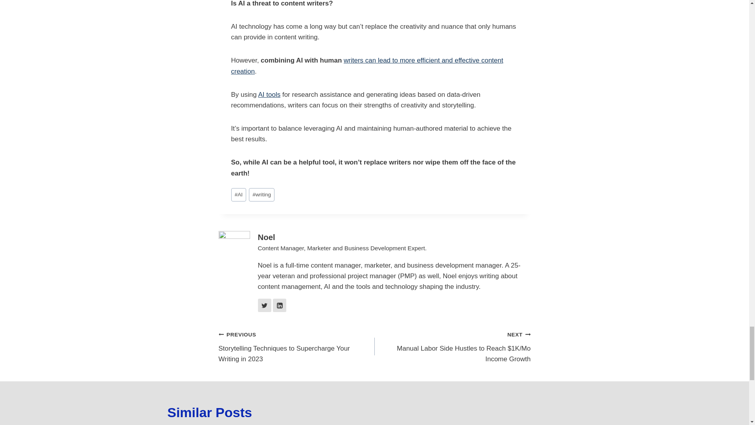  What do you see at coordinates (262, 195) in the screenshot?
I see `writing` at bounding box center [262, 195].